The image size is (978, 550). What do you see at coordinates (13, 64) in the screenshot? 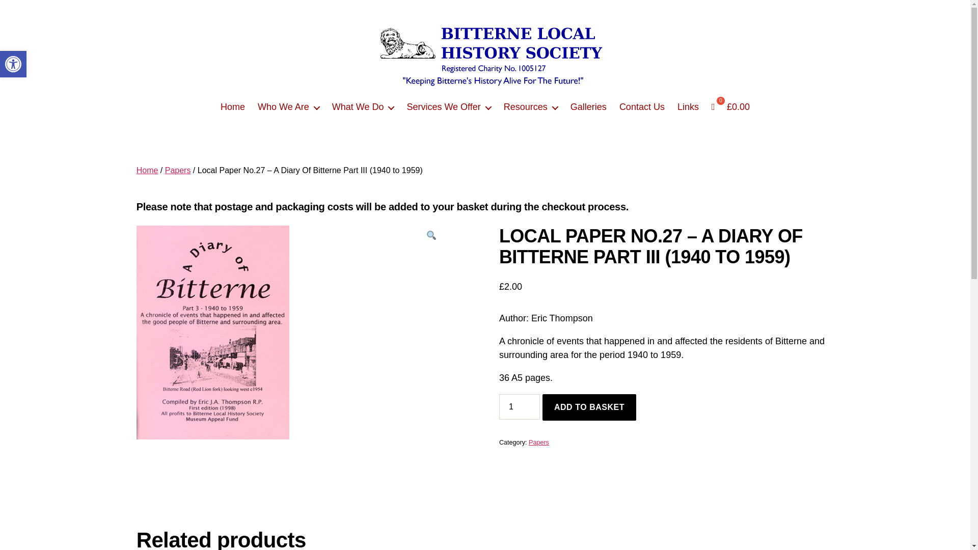
I see `Accessibility Tools` at bounding box center [13, 64].